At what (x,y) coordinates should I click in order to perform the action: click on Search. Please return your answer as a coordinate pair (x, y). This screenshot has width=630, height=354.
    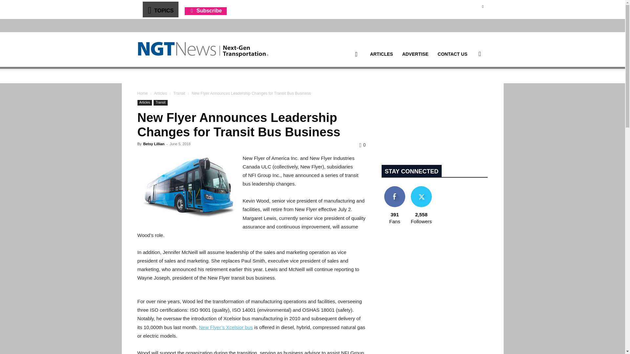
    Looking at the image, I should click on (469, 85).